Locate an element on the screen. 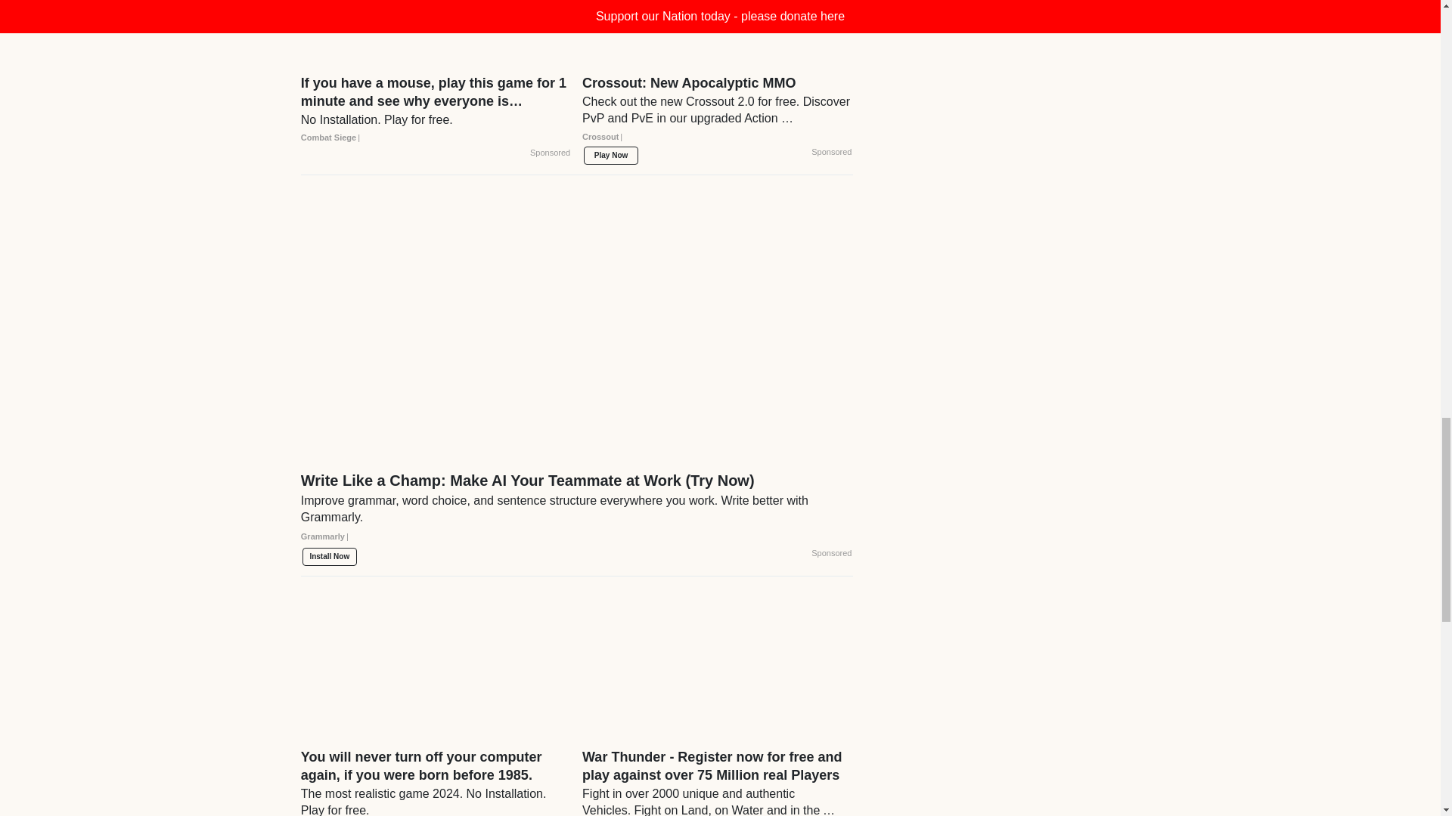 The image size is (1452, 816). Sponsored is located at coordinates (831, 153).